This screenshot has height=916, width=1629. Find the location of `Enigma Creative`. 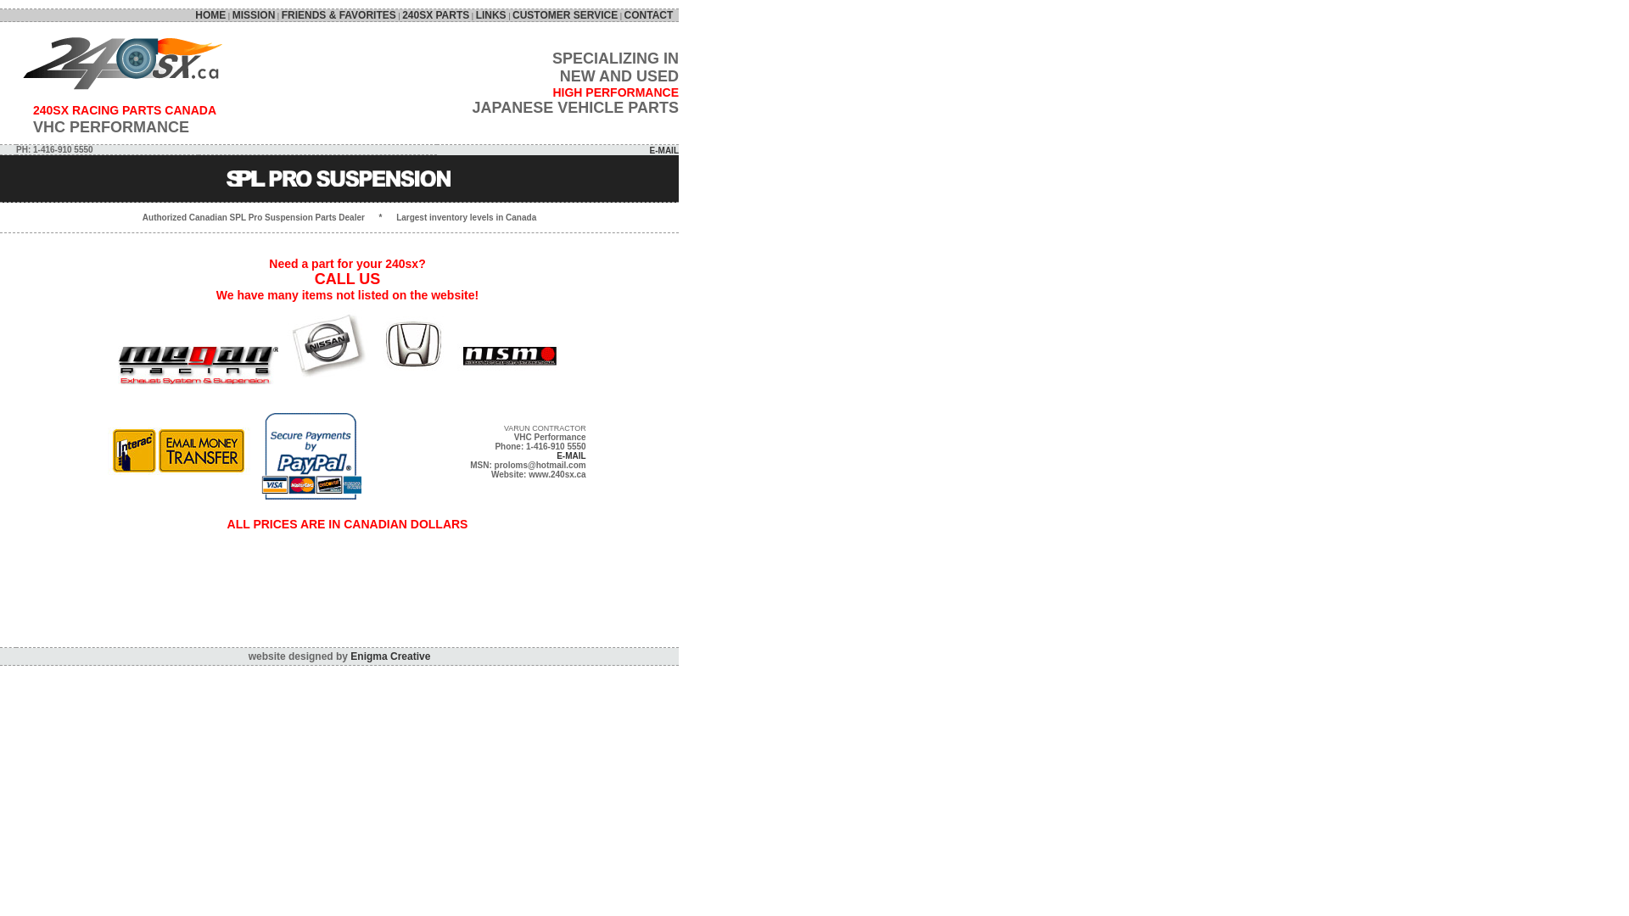

Enigma Creative is located at coordinates (390, 656).